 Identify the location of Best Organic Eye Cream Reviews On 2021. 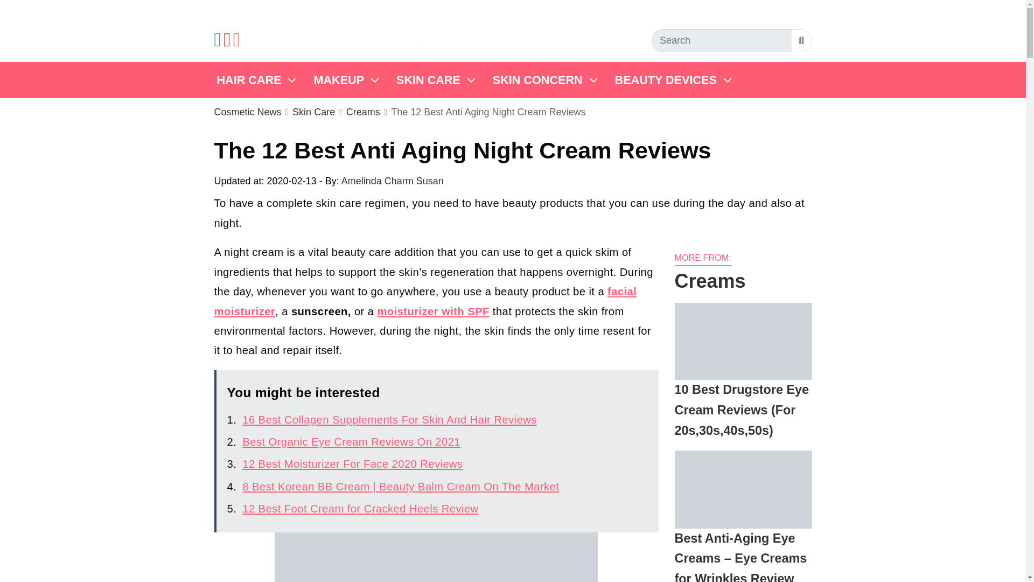
(351, 441).